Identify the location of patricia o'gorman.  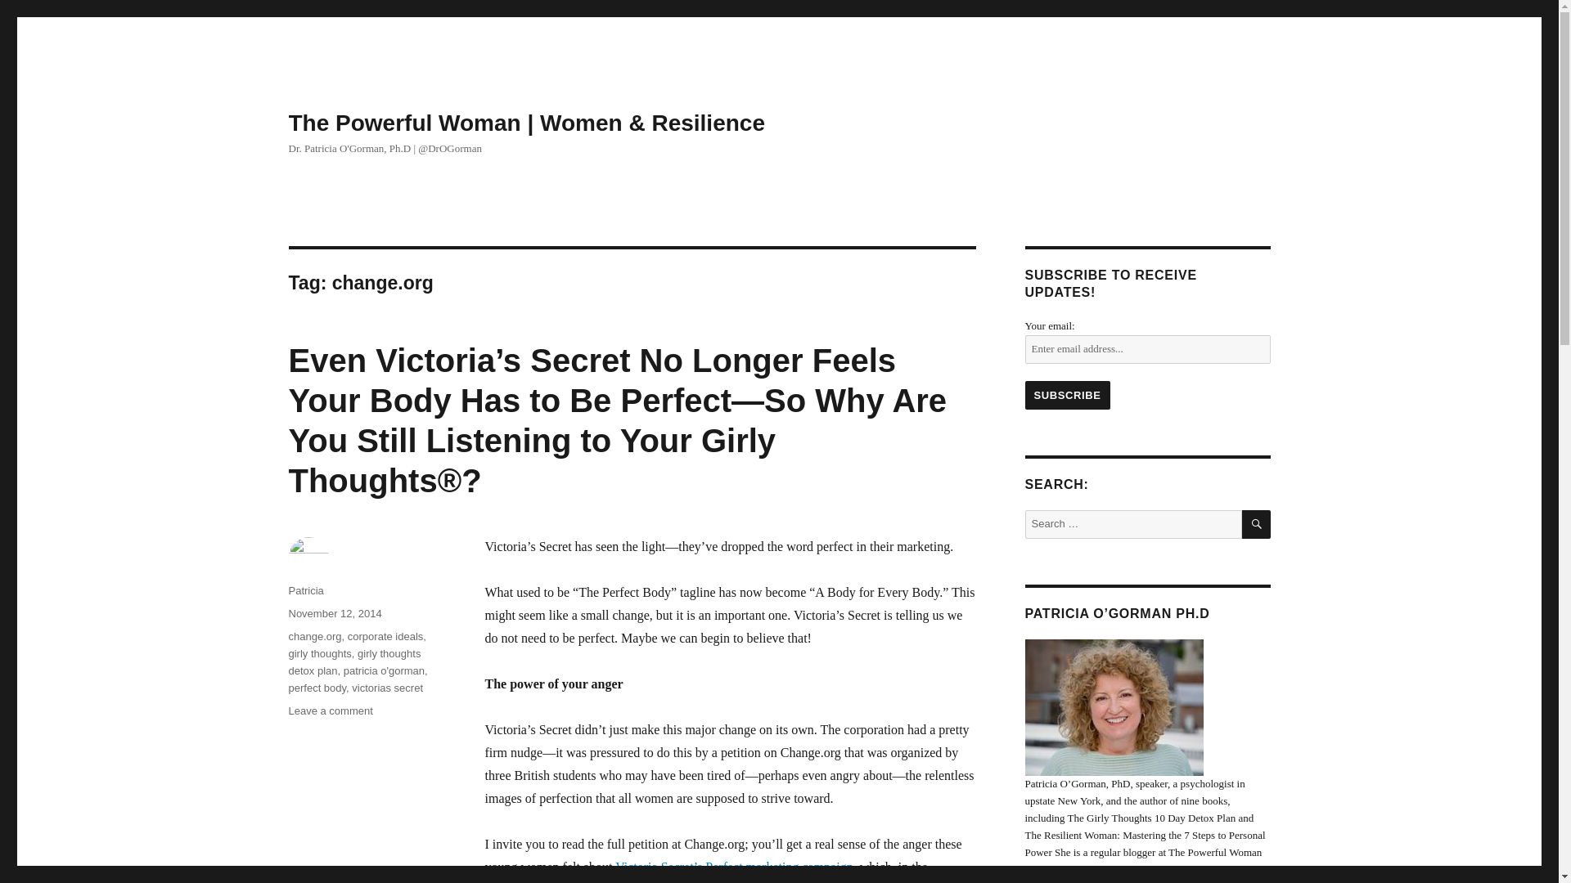
(384, 670).